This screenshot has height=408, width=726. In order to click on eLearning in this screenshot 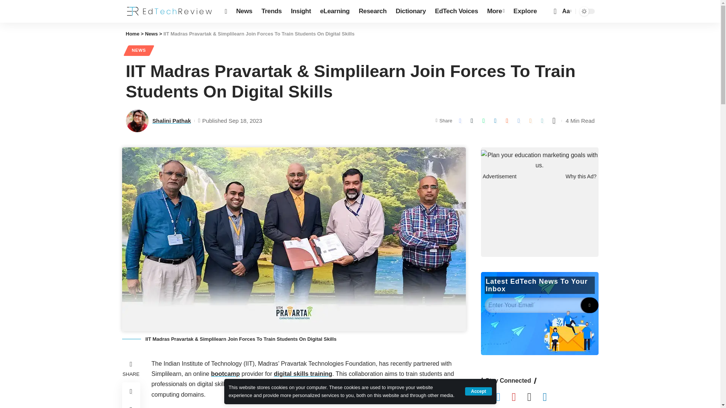, I will do `click(334, 11)`.